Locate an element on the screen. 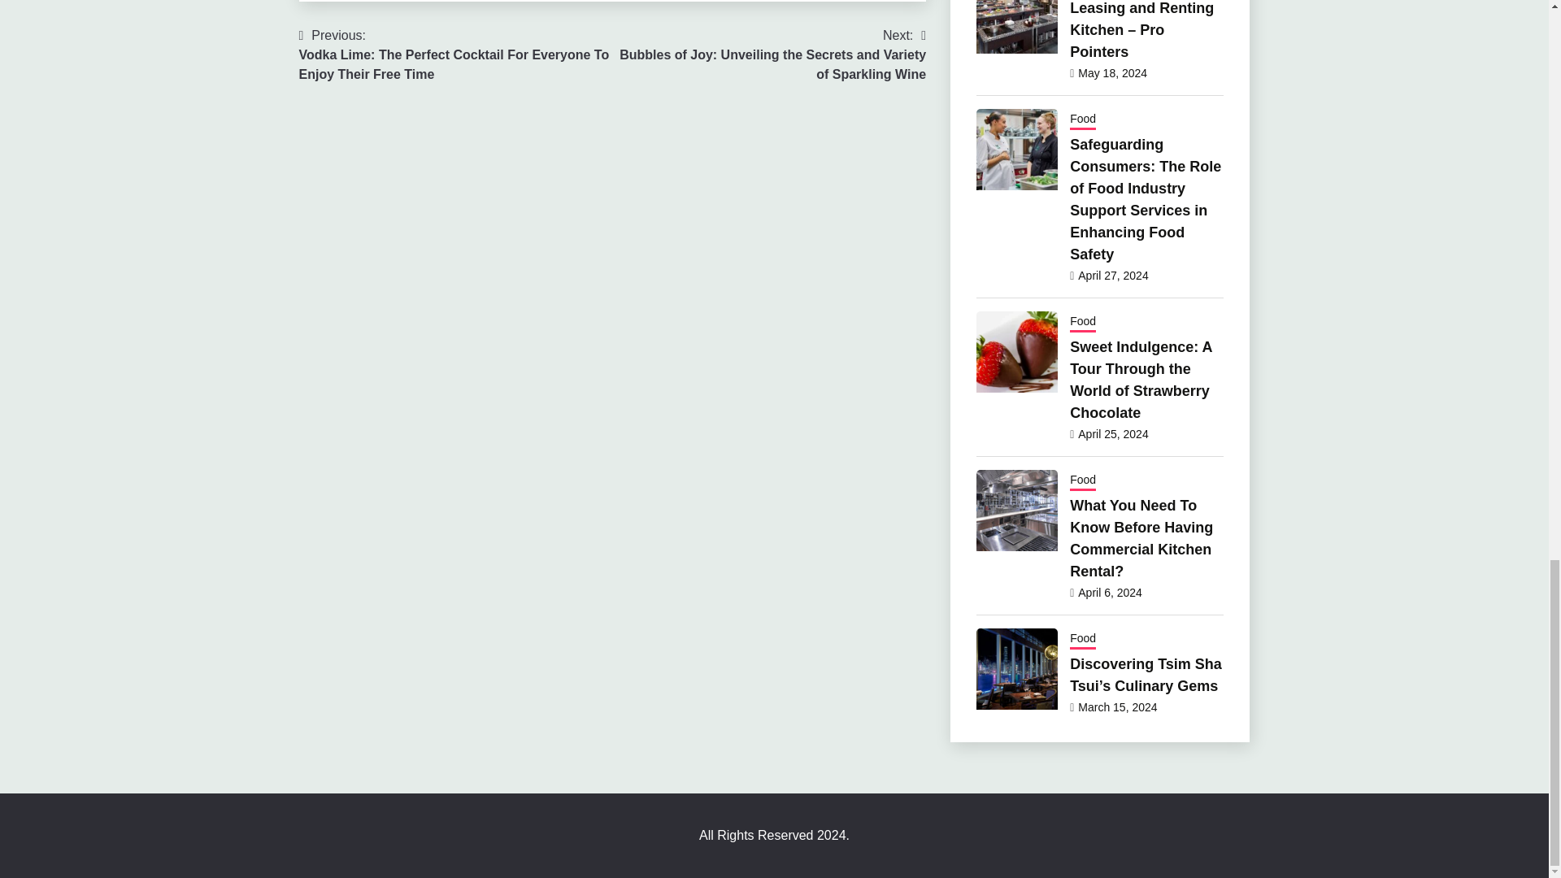  May 18, 2024 is located at coordinates (1112, 73).